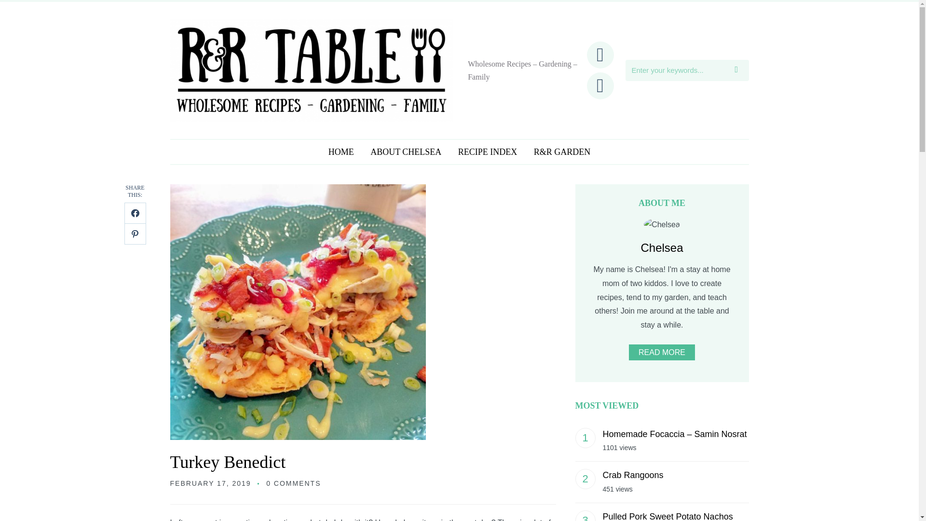 The image size is (926, 521). Describe the element at coordinates (293, 483) in the screenshot. I see `0 COMMENTS` at that location.